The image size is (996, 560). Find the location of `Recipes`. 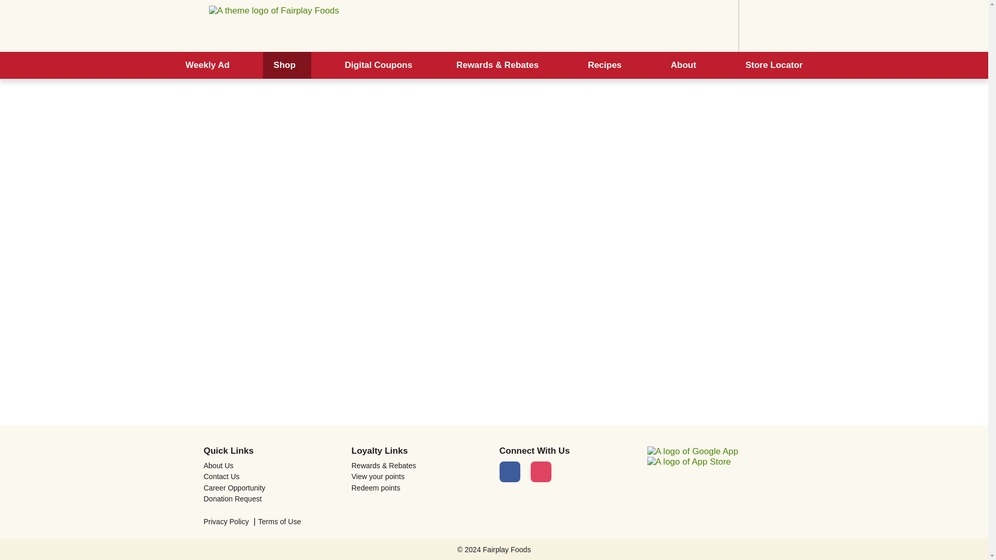

Recipes is located at coordinates (607, 65).